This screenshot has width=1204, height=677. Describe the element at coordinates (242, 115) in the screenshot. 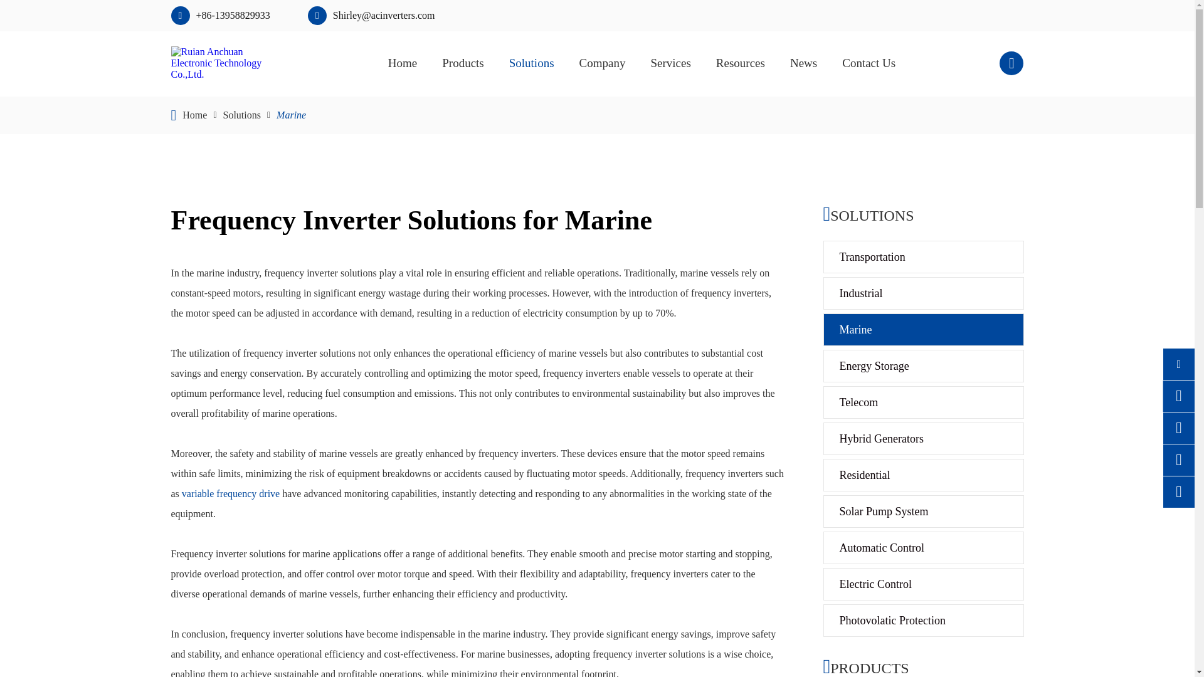

I see `Solutions` at that location.